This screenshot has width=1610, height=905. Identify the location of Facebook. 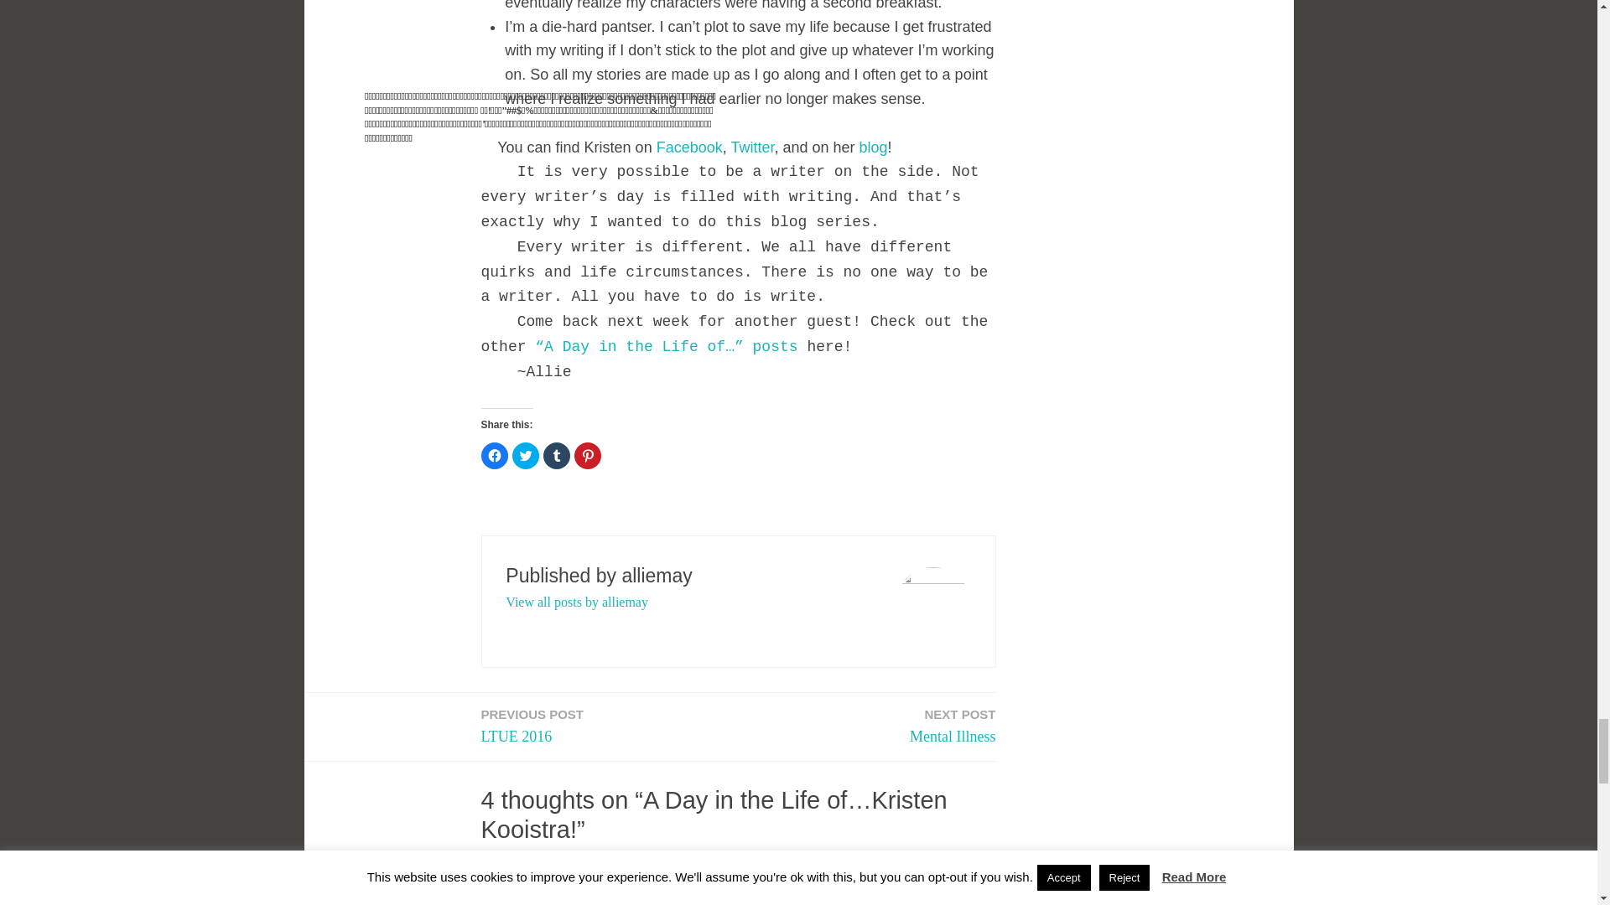
(587, 456).